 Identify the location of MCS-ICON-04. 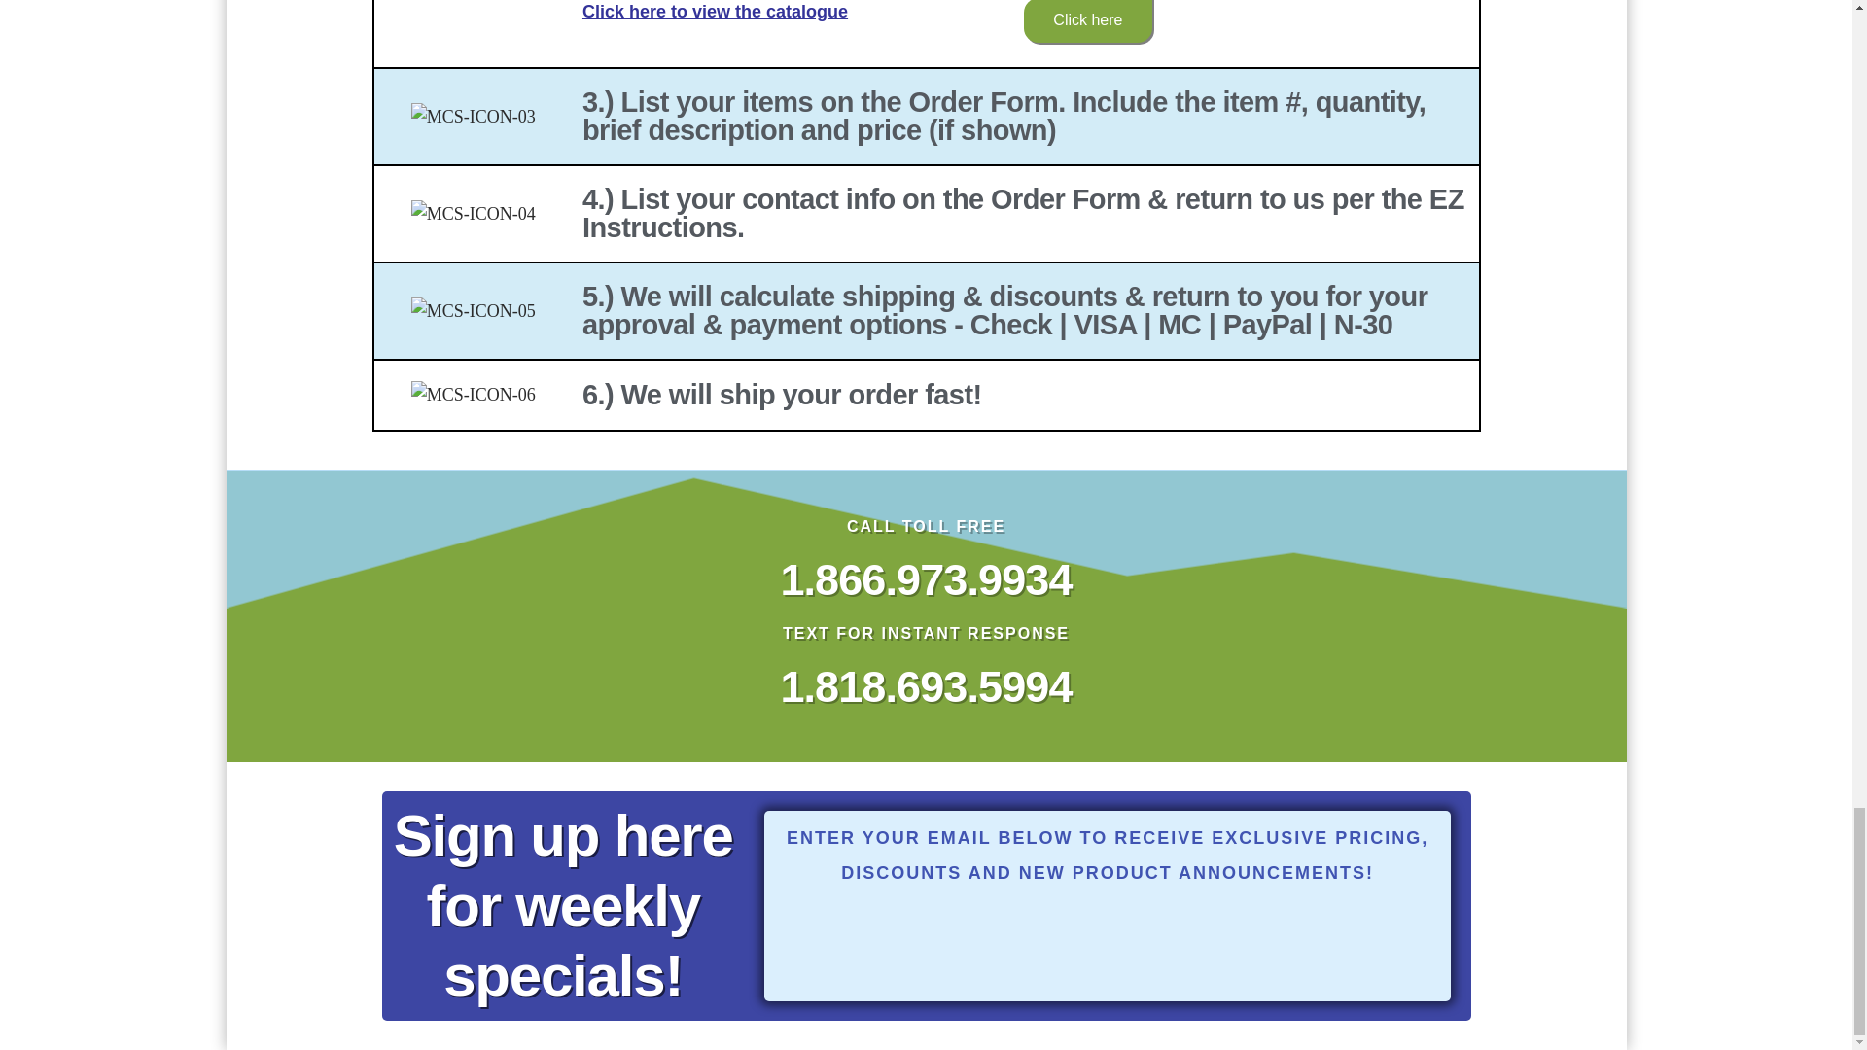
(473, 215).